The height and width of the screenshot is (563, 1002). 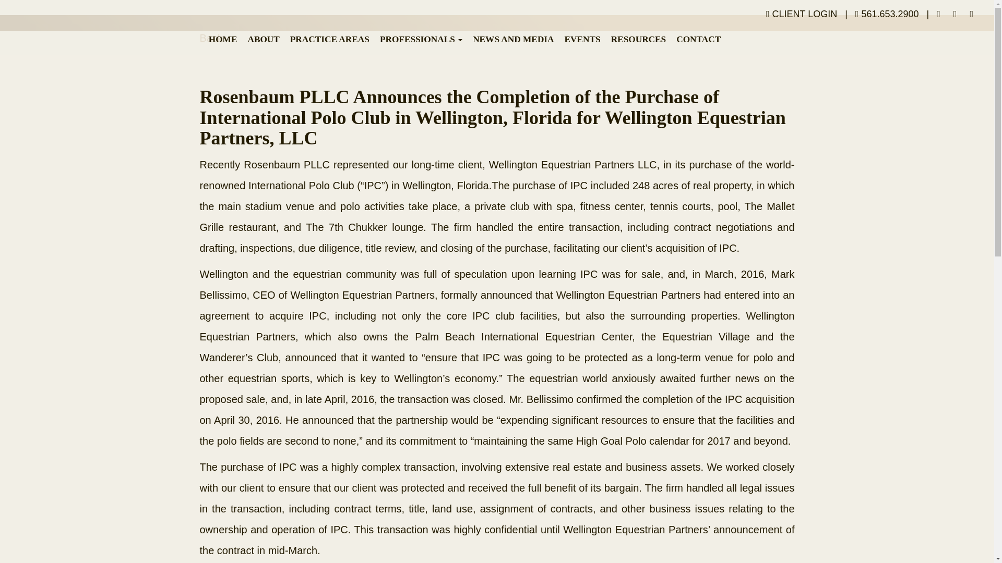 What do you see at coordinates (582, 39) in the screenshot?
I see `EVENTS` at bounding box center [582, 39].